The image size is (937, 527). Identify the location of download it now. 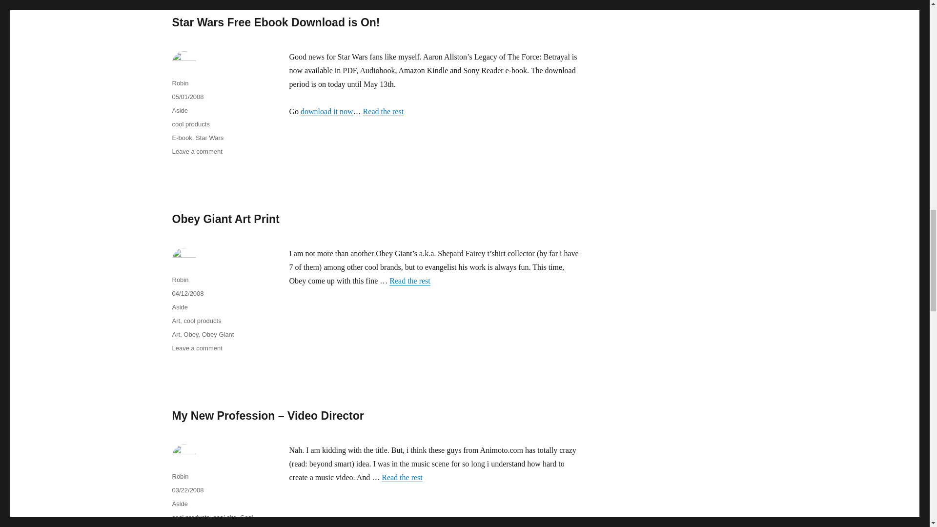
(327, 111).